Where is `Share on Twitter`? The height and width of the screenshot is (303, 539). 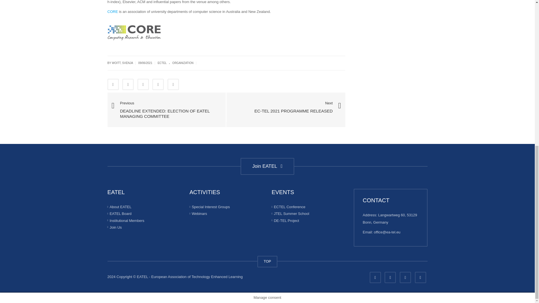 Share on Twitter is located at coordinates (128, 84).